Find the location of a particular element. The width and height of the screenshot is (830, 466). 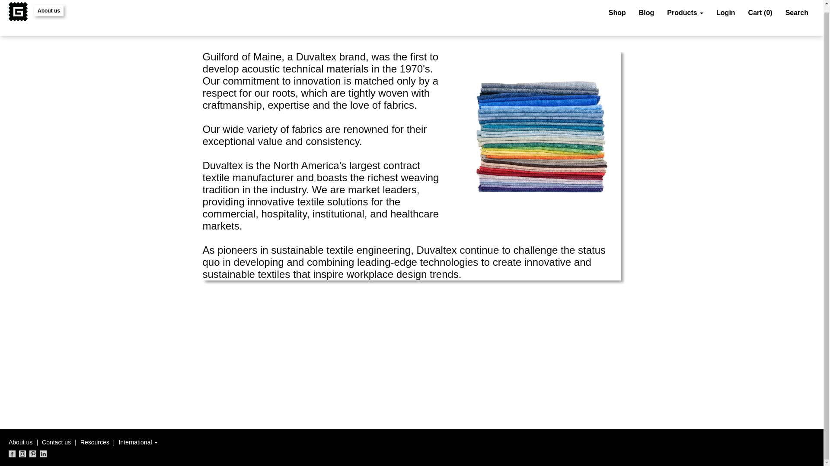

Shop is located at coordinates (617, 13).